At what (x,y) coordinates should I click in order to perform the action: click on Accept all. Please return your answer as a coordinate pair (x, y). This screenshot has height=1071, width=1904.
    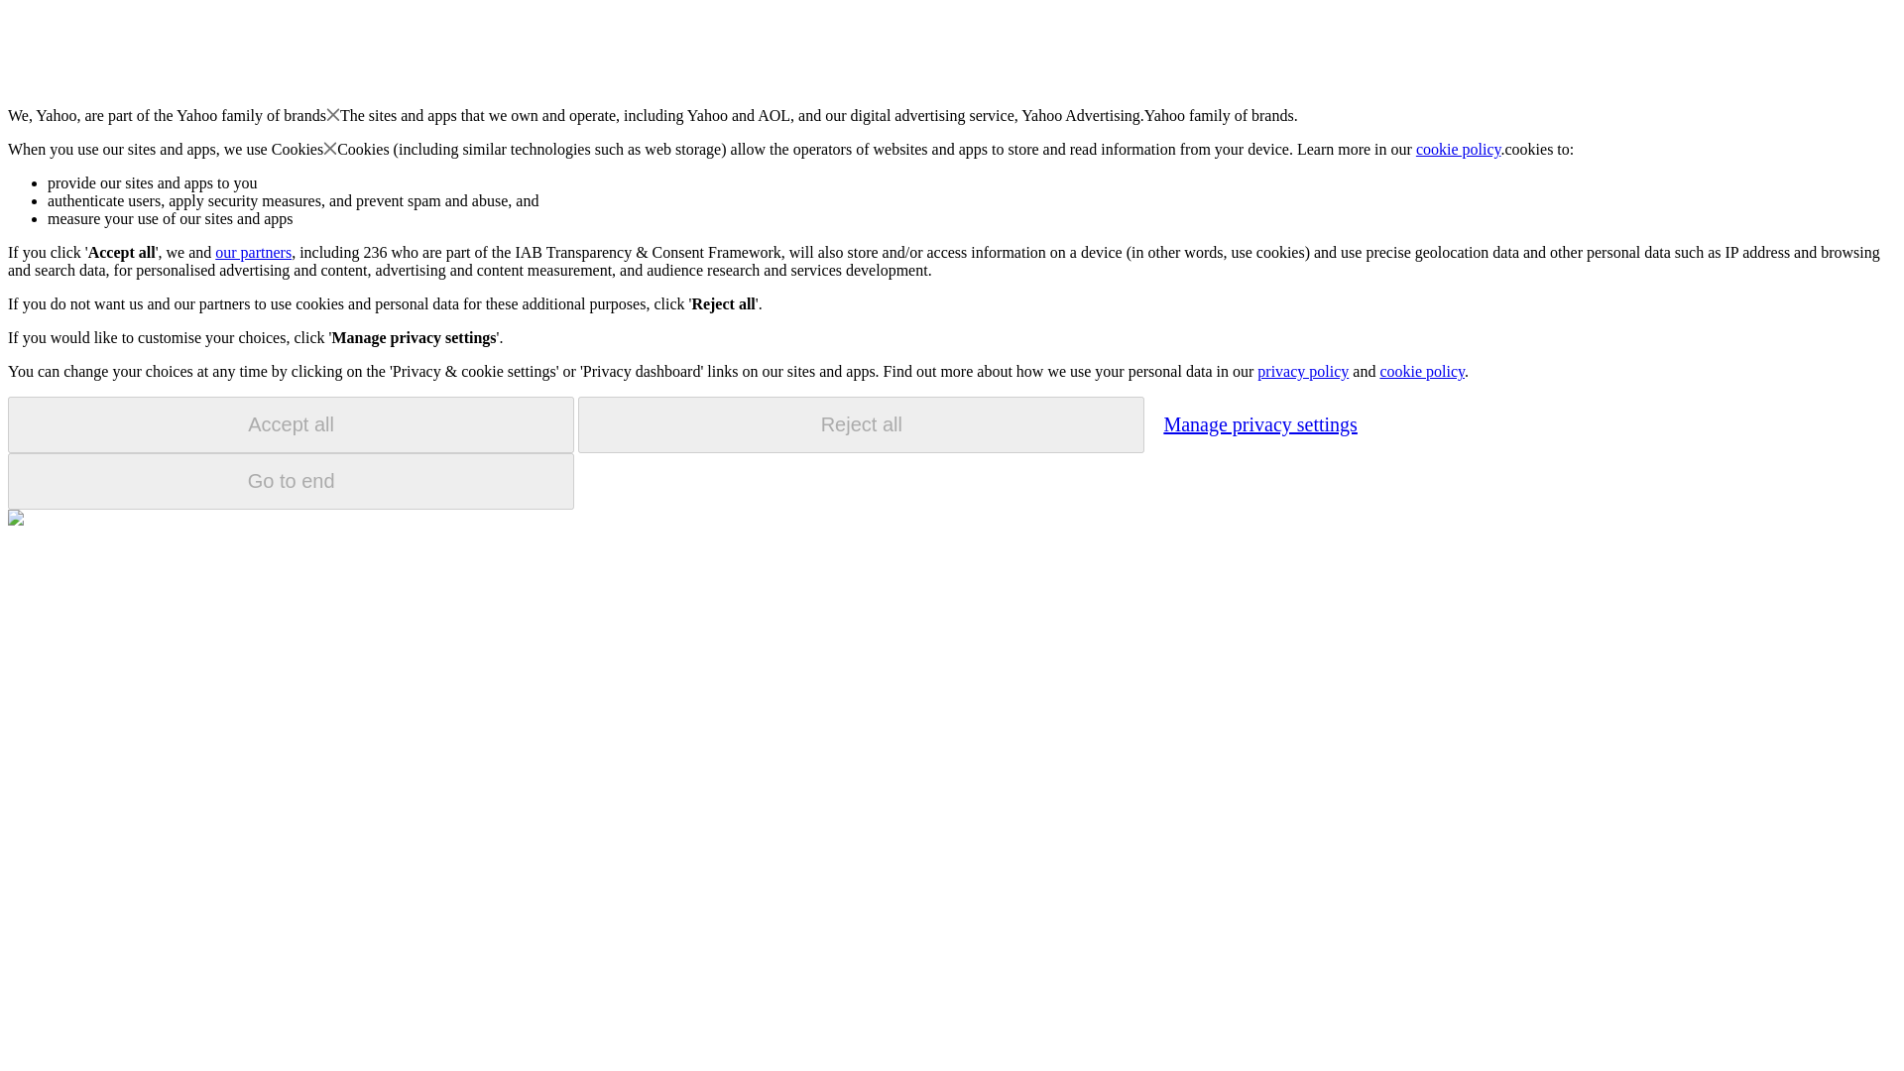
    Looking at the image, I should click on (291, 424).